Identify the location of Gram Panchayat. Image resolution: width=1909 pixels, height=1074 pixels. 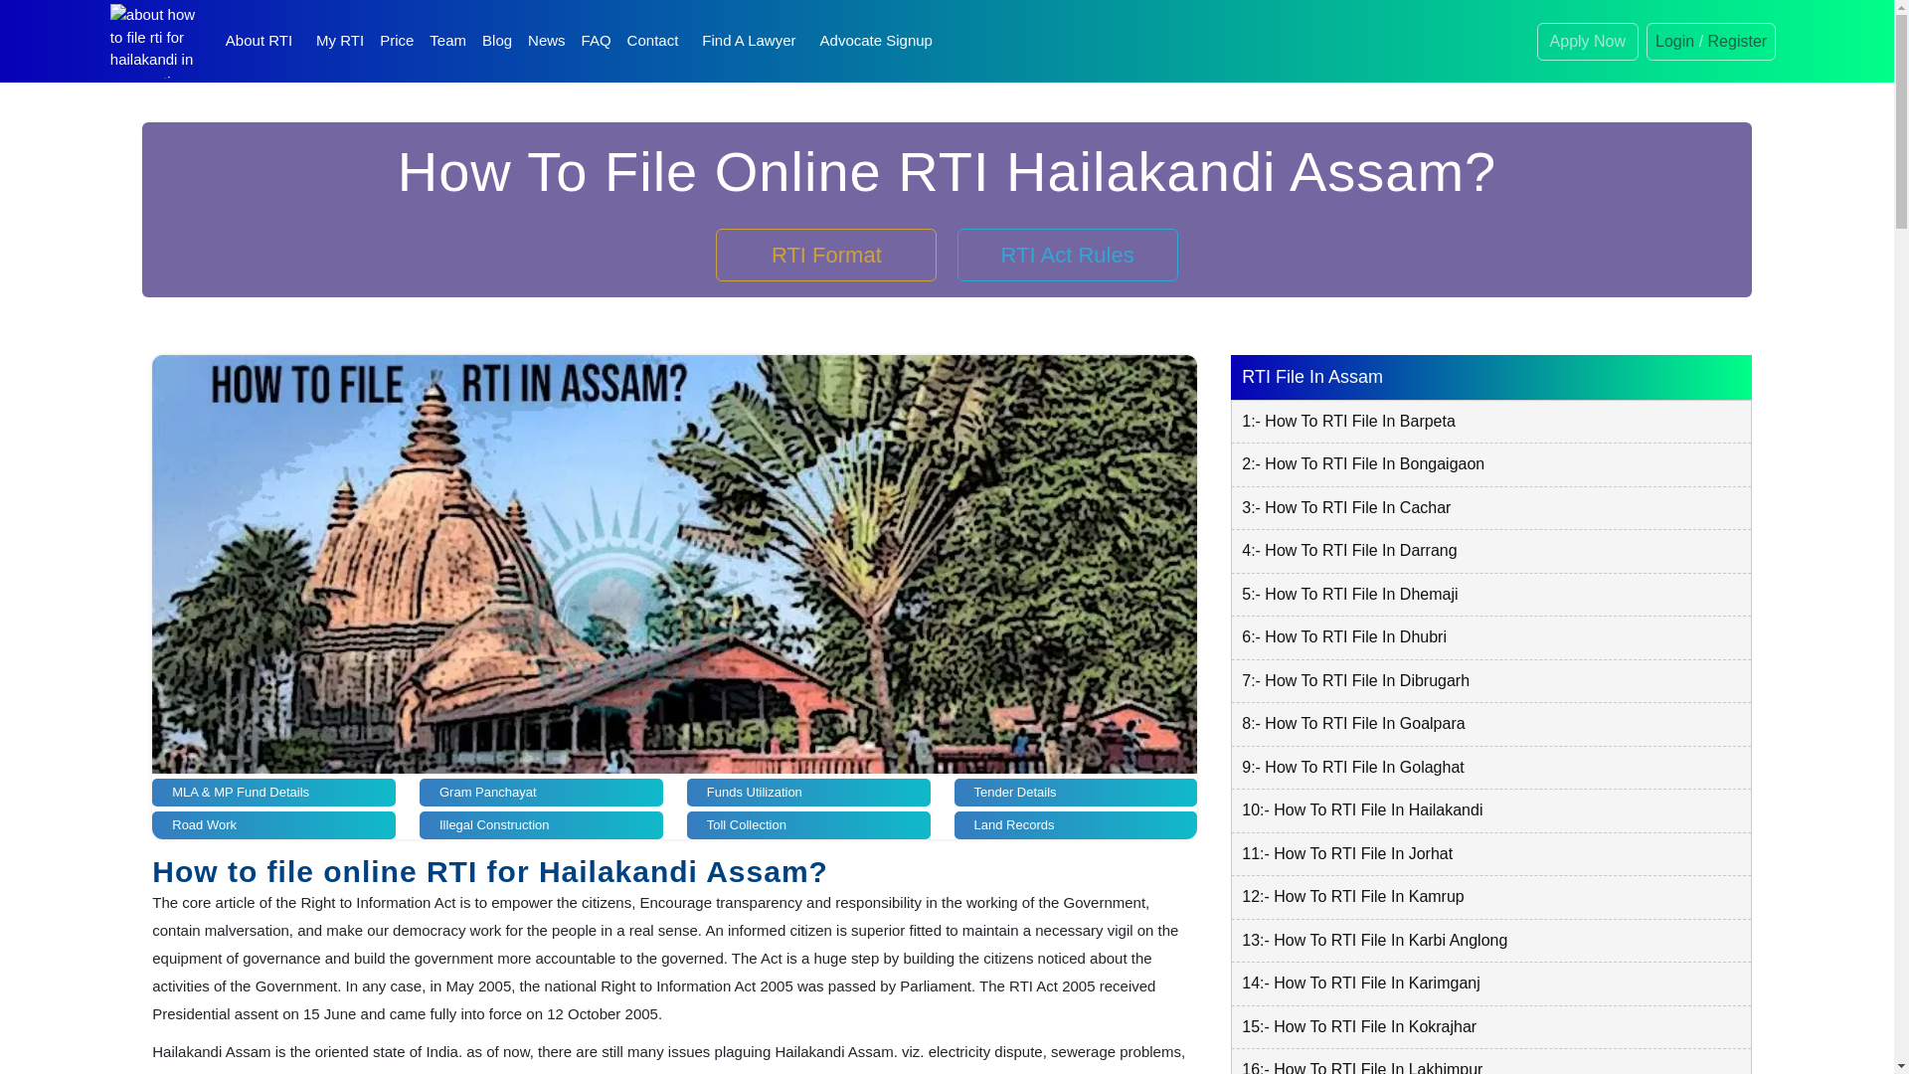
(541, 793).